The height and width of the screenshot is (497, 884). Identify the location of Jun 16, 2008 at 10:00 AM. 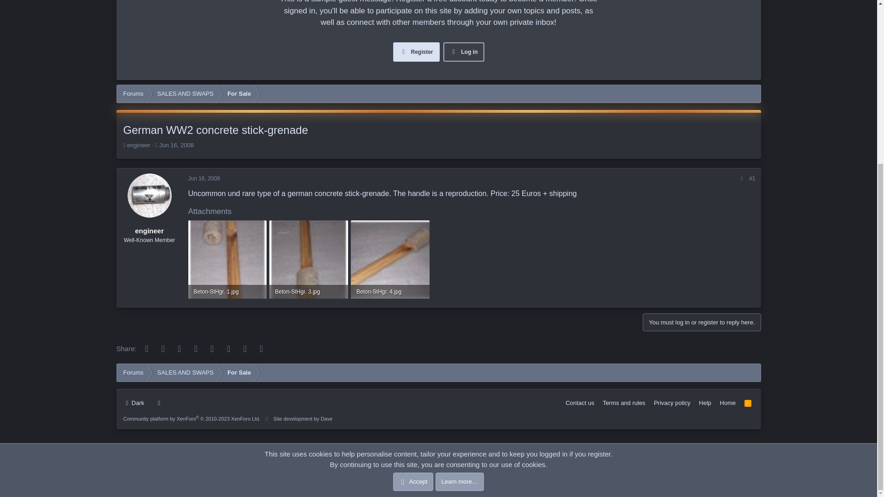
(204, 179).